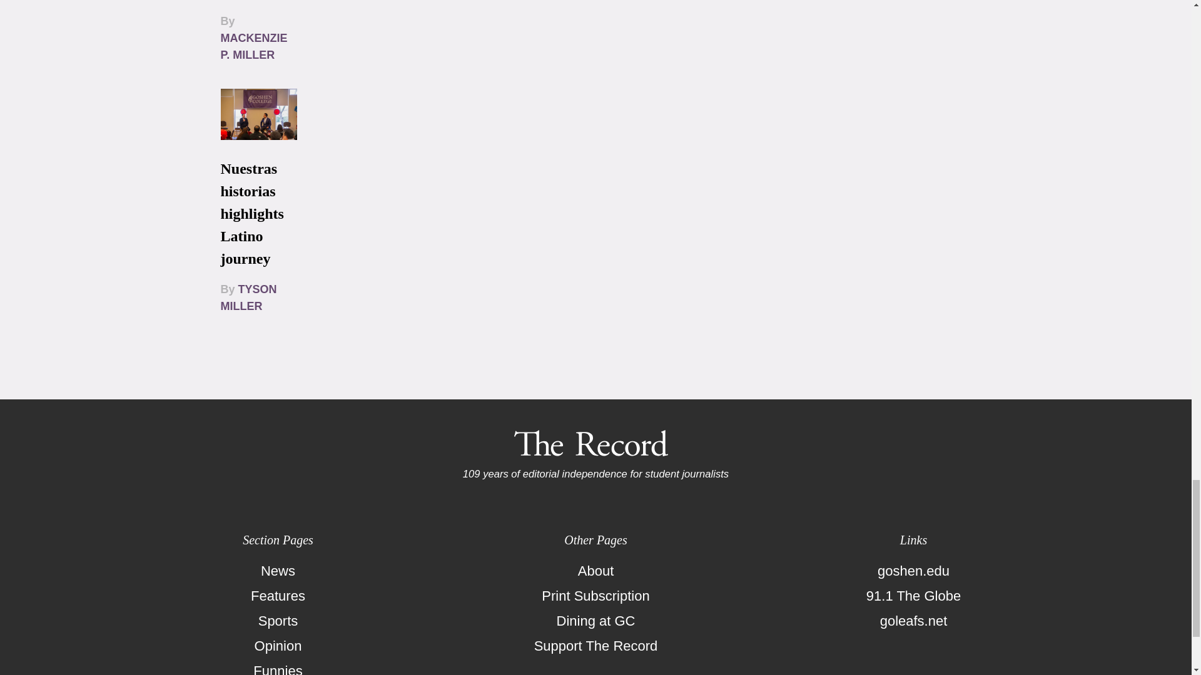 This screenshot has height=675, width=1201. What do you see at coordinates (595, 621) in the screenshot?
I see `Dining at GC` at bounding box center [595, 621].